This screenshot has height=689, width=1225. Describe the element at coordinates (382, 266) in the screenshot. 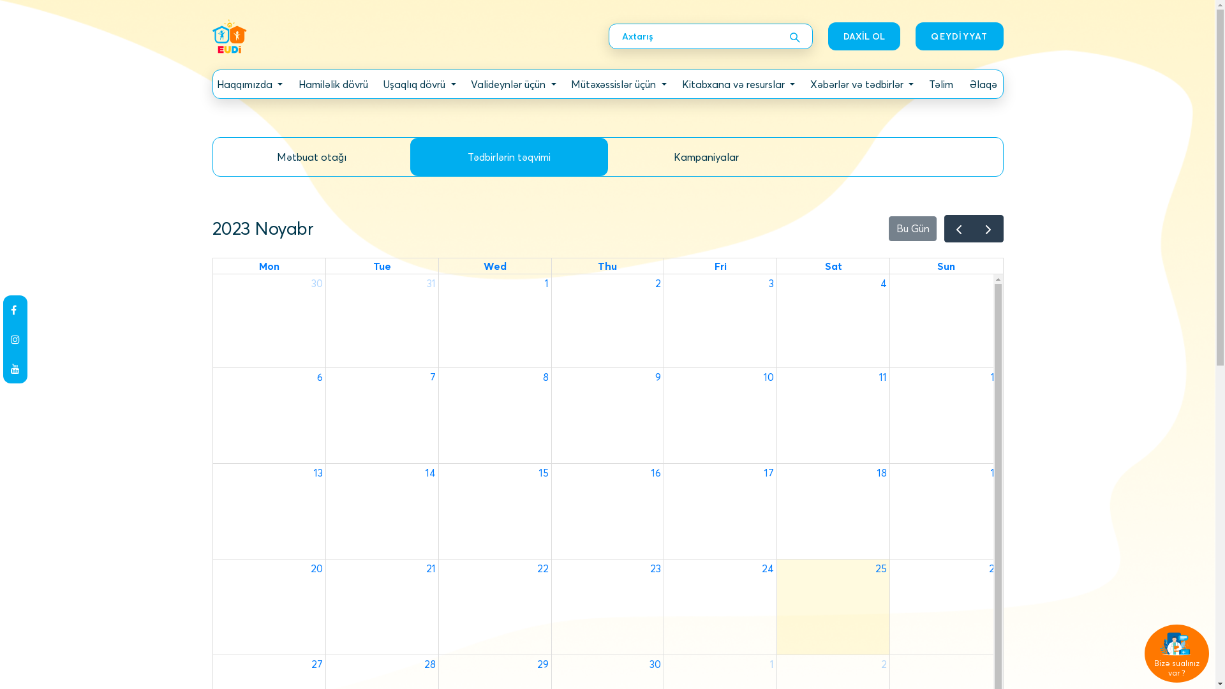

I see `Tue` at that location.